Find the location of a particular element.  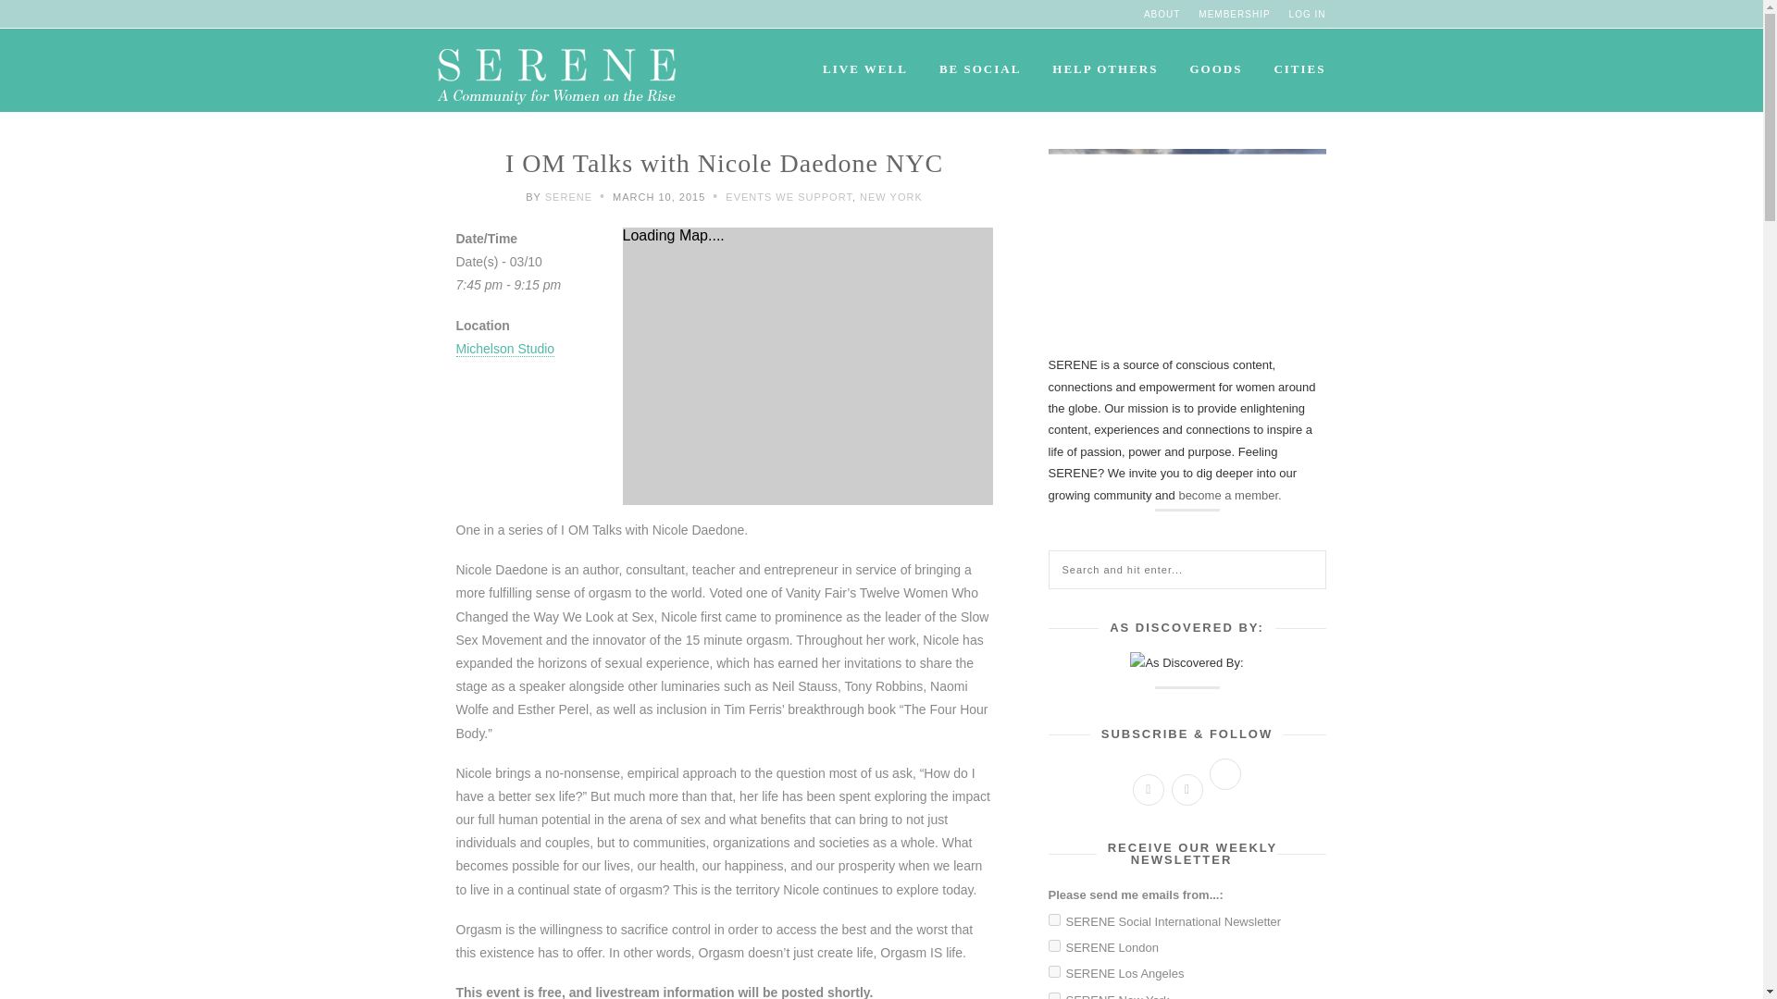

MEMBERSHIP is located at coordinates (1224, 13).